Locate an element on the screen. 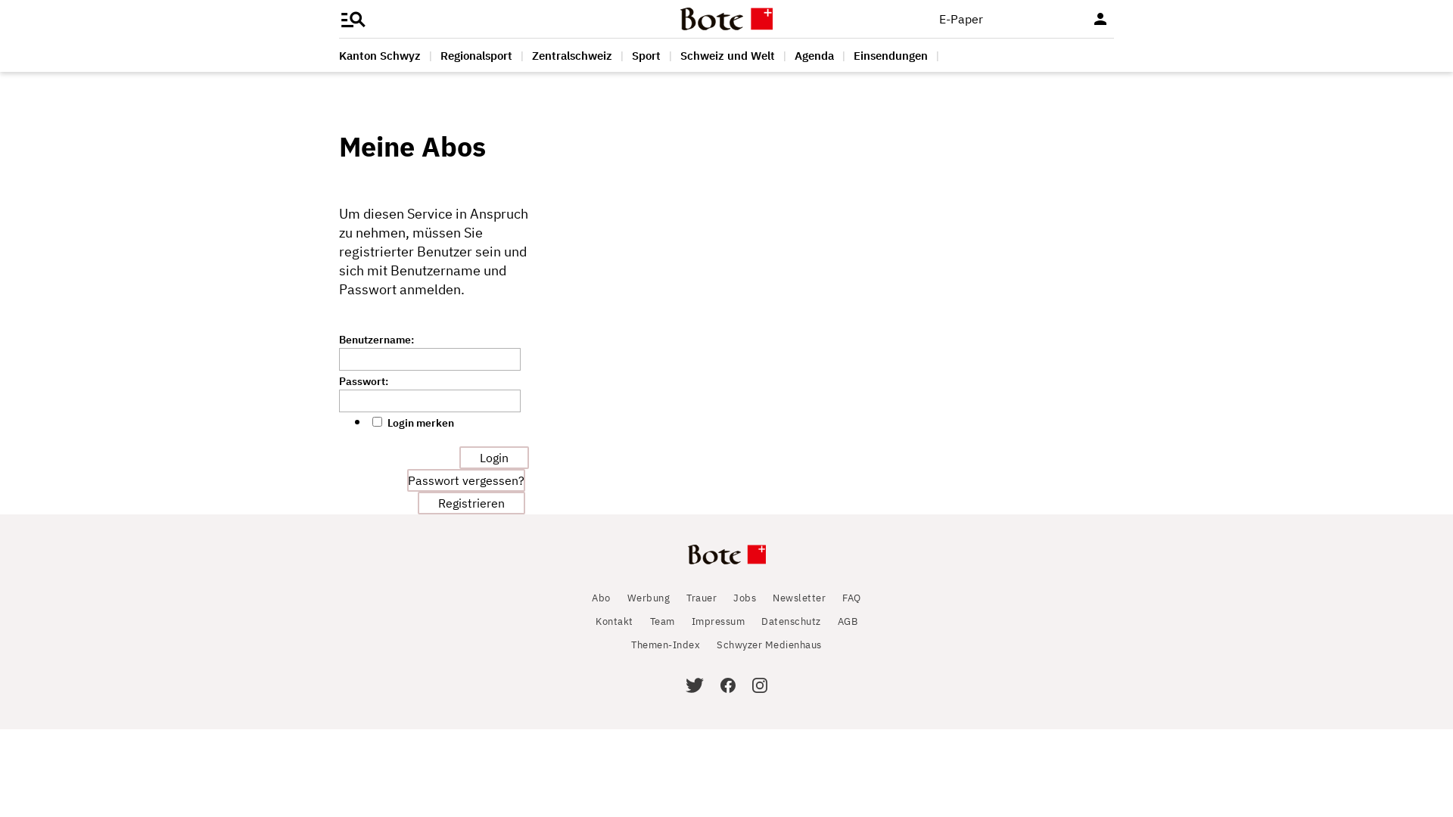  Themen-Index is located at coordinates (666, 645).